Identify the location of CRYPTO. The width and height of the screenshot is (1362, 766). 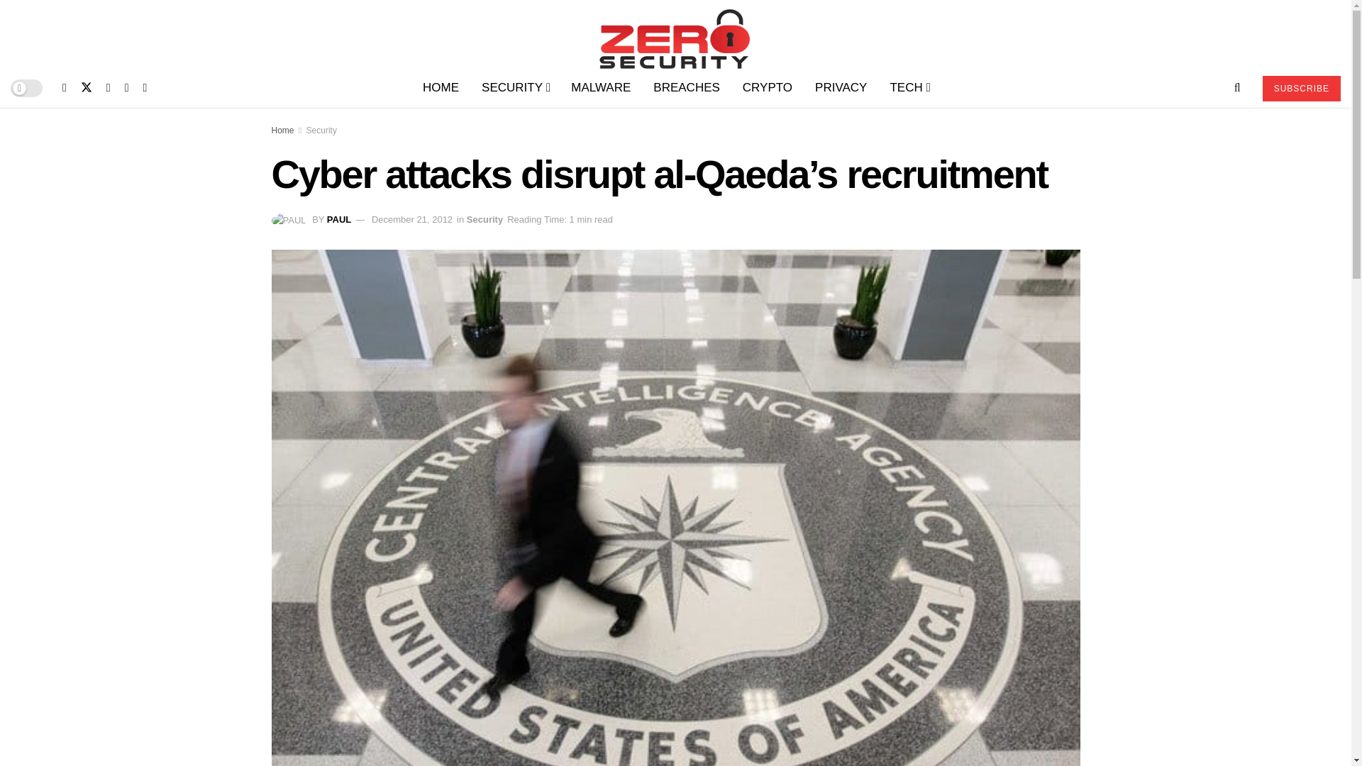
(768, 88).